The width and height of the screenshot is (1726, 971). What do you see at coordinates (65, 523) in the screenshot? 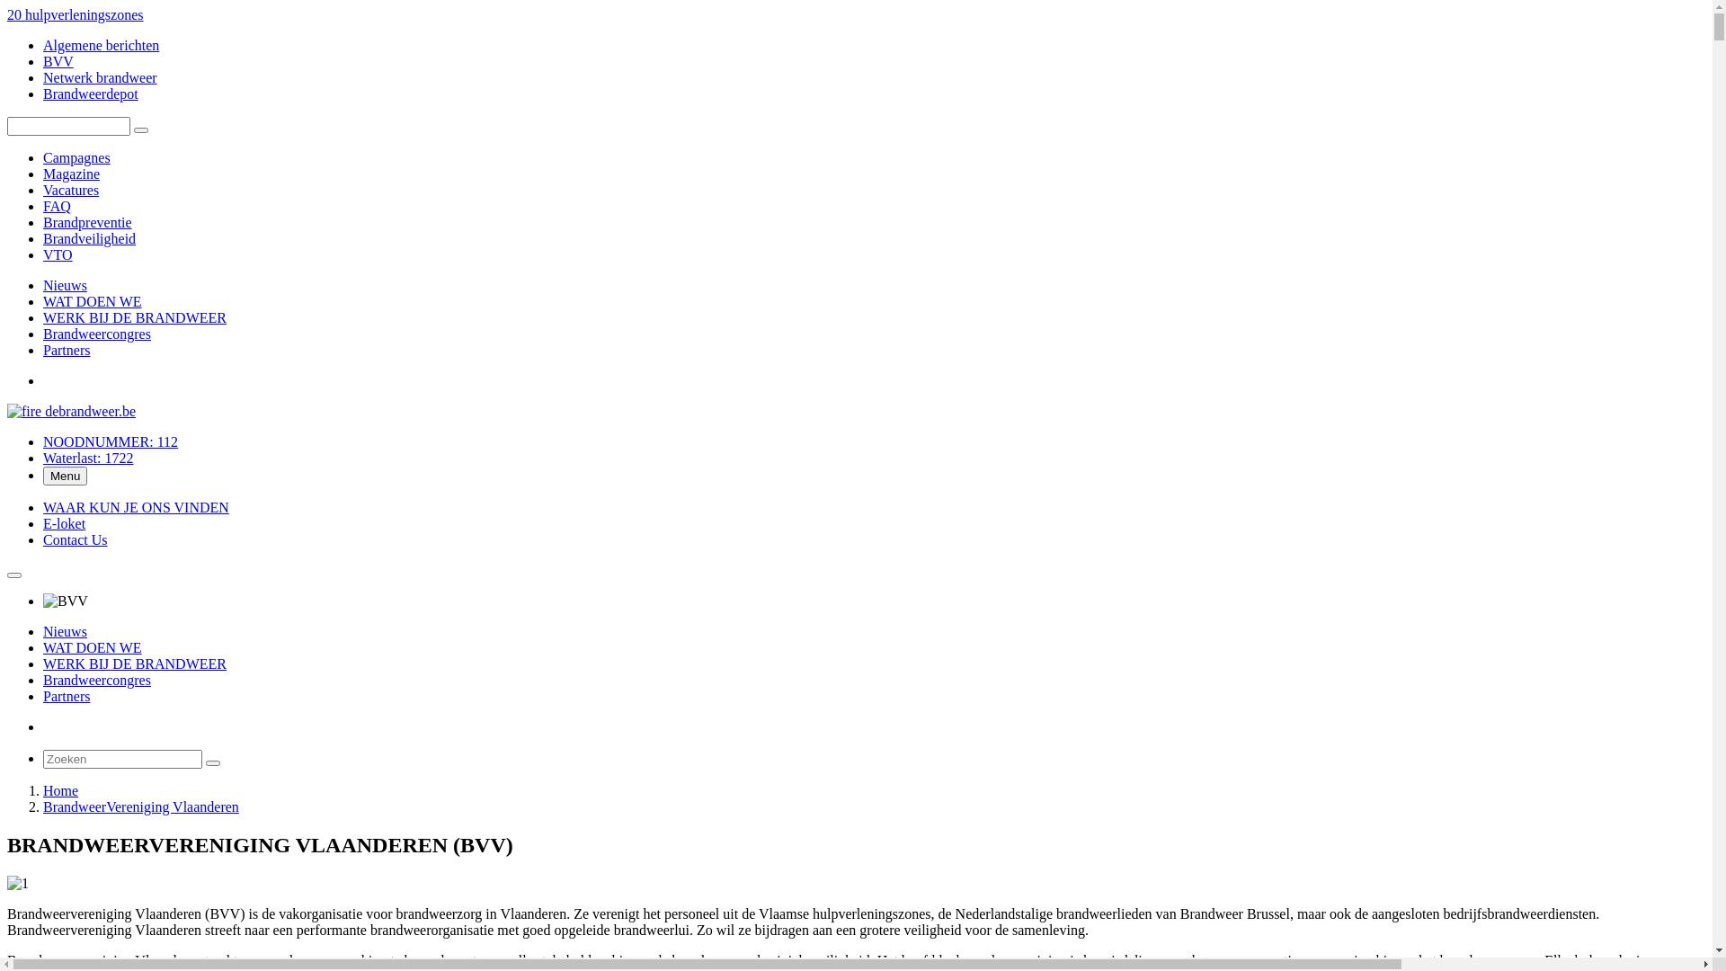
I see `E-loket` at bounding box center [65, 523].